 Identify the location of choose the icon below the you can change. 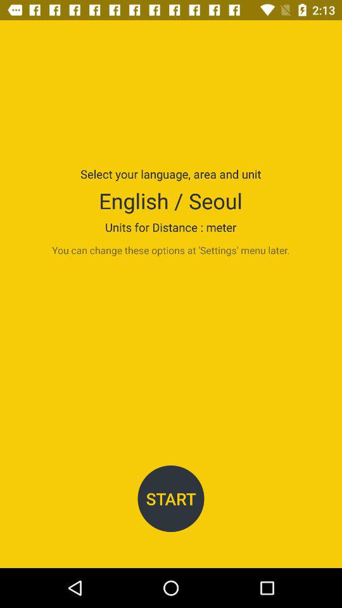
(171, 499).